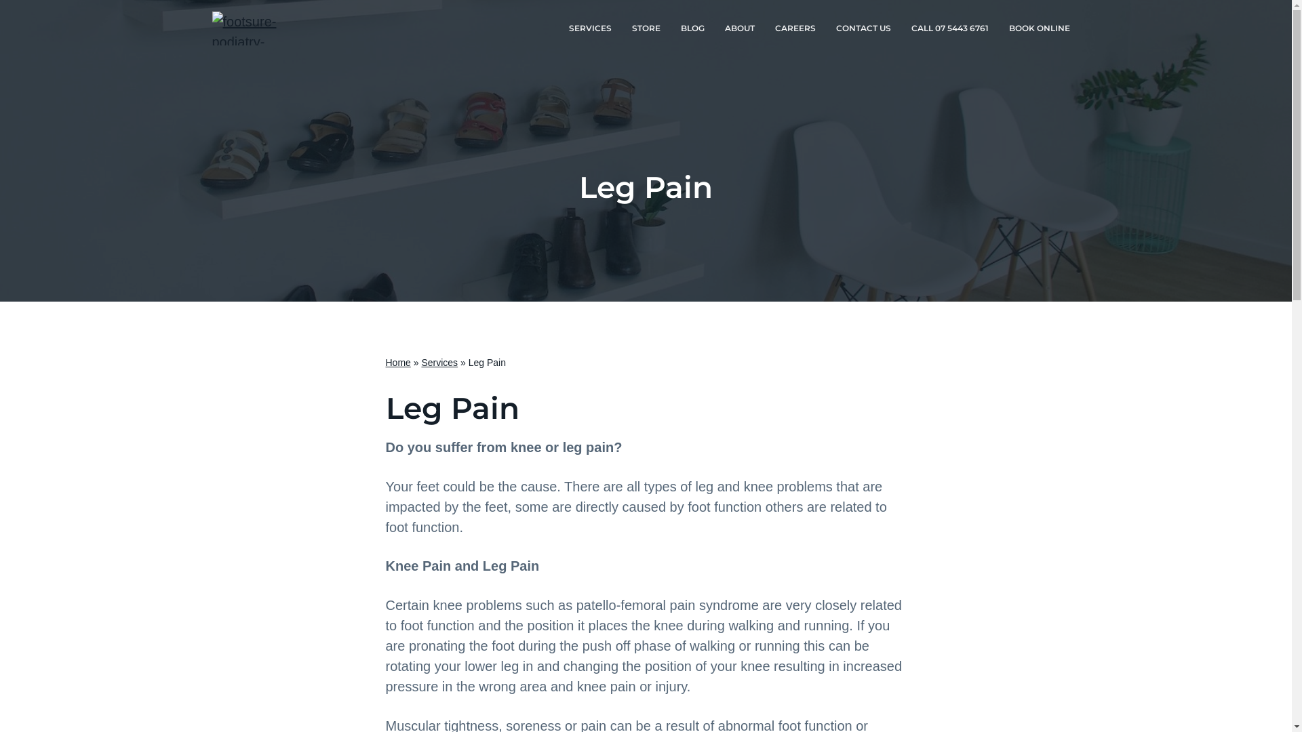 Image resolution: width=1302 pixels, height=732 pixels. What do you see at coordinates (1039, 28) in the screenshot?
I see `BOOK ONLINE` at bounding box center [1039, 28].